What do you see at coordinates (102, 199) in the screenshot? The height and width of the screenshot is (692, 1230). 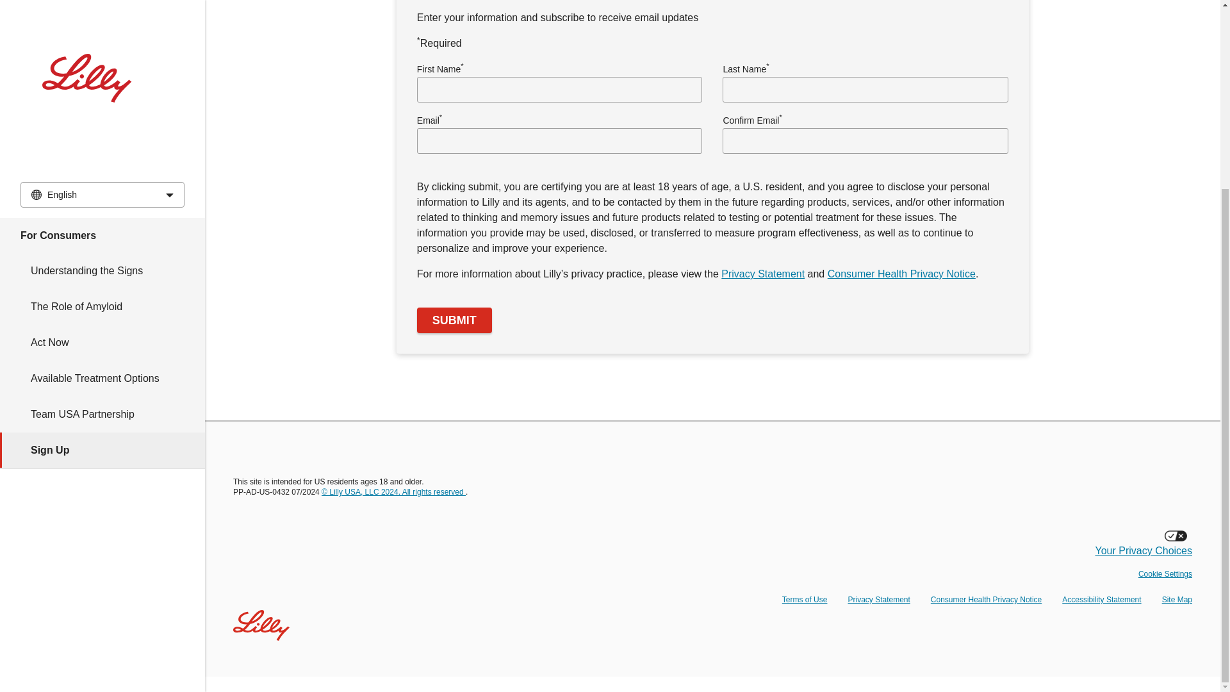 I see `Sign Up` at bounding box center [102, 199].